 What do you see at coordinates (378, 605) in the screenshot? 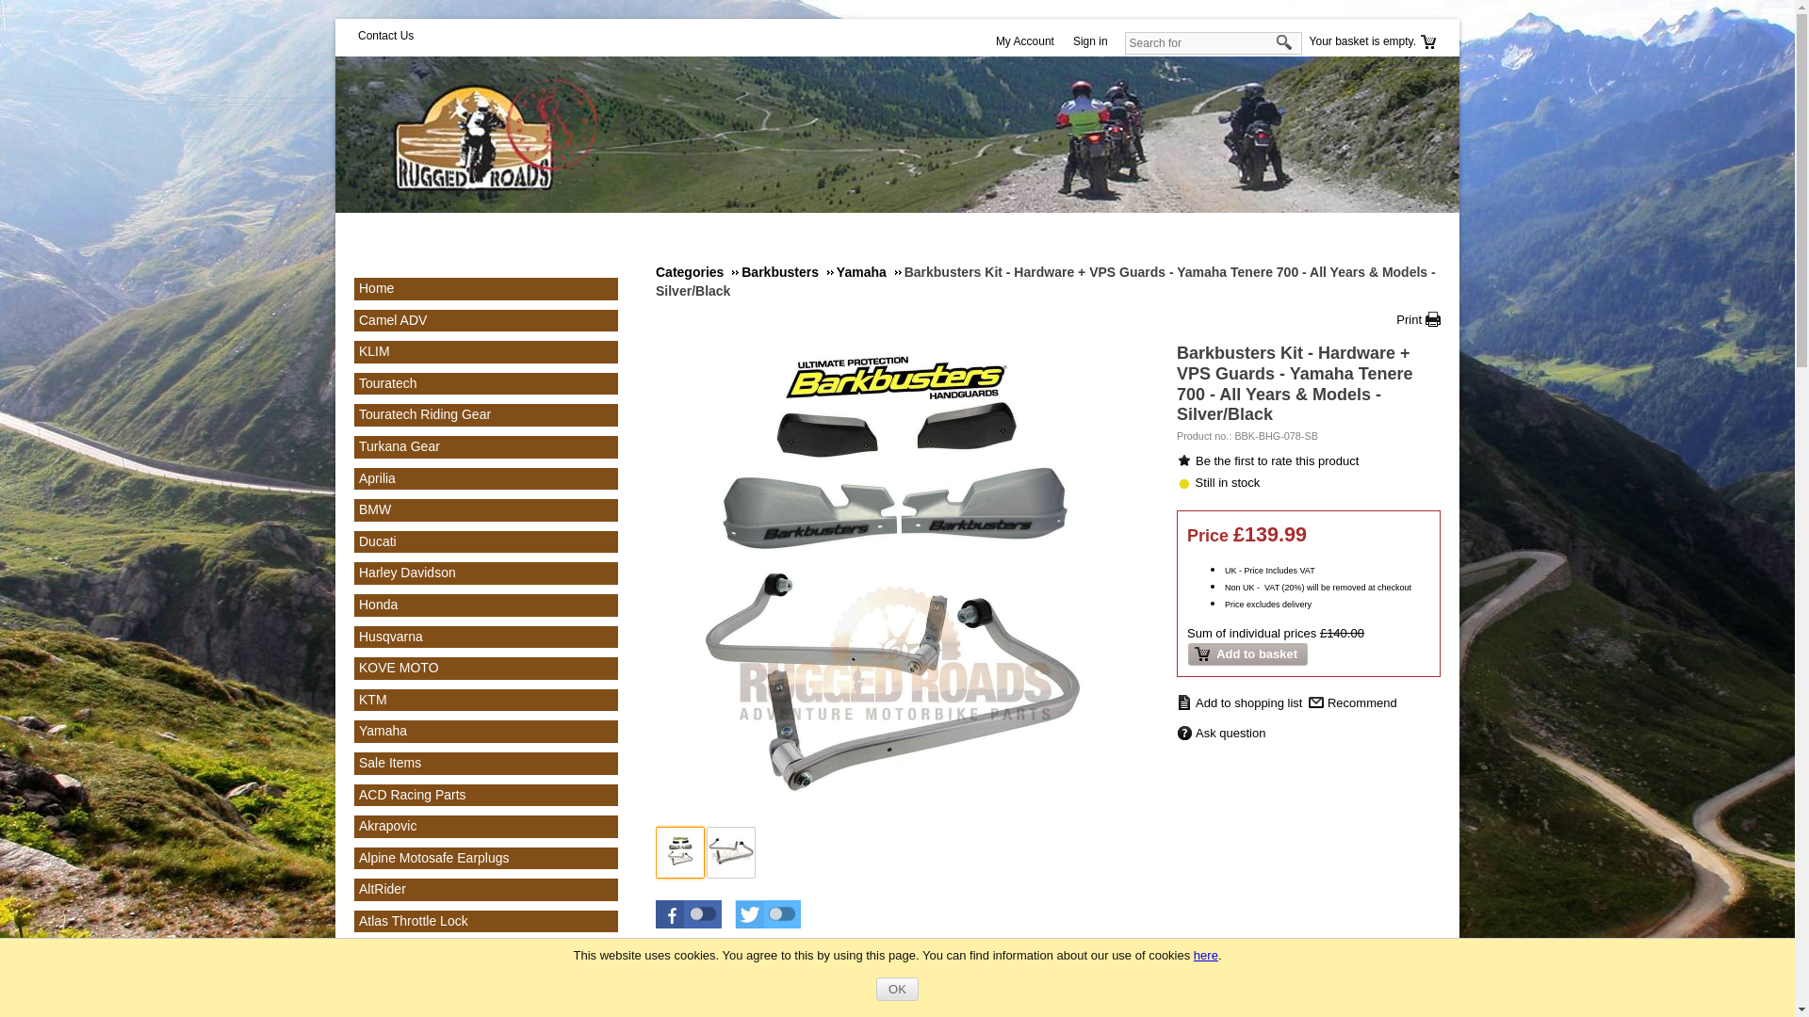
I see `Honda` at bounding box center [378, 605].